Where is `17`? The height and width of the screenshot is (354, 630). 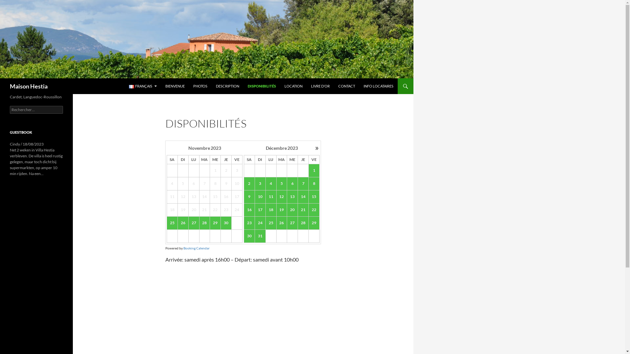
17 is located at coordinates (260, 210).